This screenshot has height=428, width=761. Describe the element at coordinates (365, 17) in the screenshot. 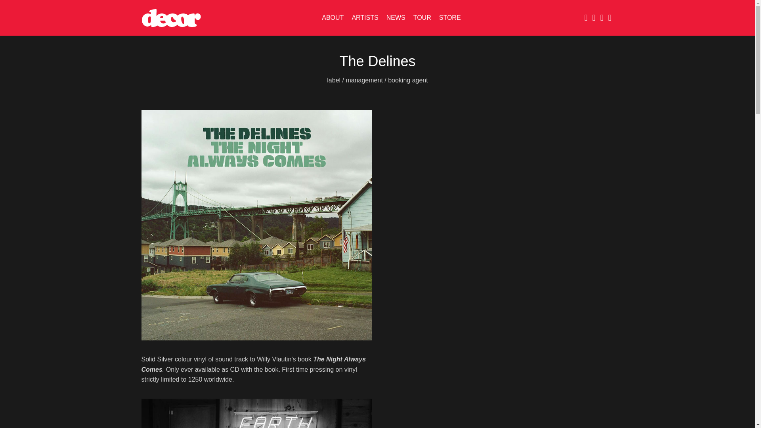

I see `ARTISTS` at that location.